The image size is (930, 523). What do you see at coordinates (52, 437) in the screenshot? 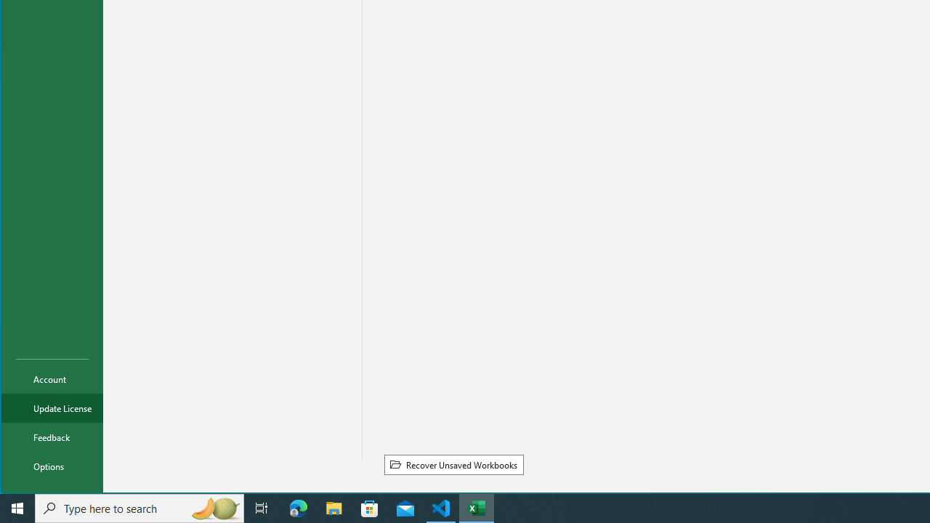
I see `Feedback` at bounding box center [52, 437].